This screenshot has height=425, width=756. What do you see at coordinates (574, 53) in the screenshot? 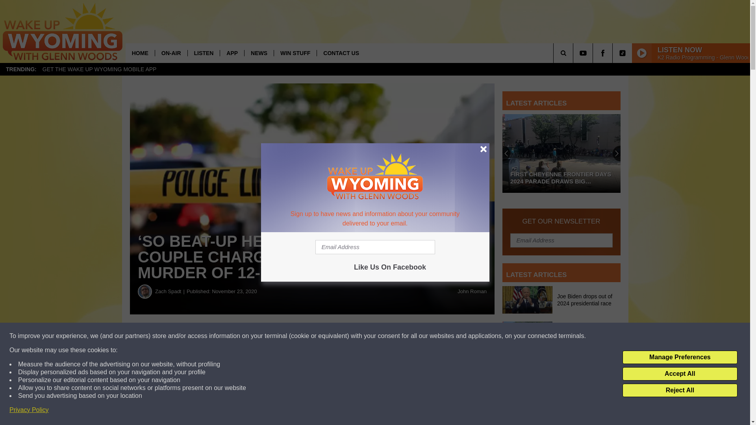
I see `SEARCH` at bounding box center [574, 53].